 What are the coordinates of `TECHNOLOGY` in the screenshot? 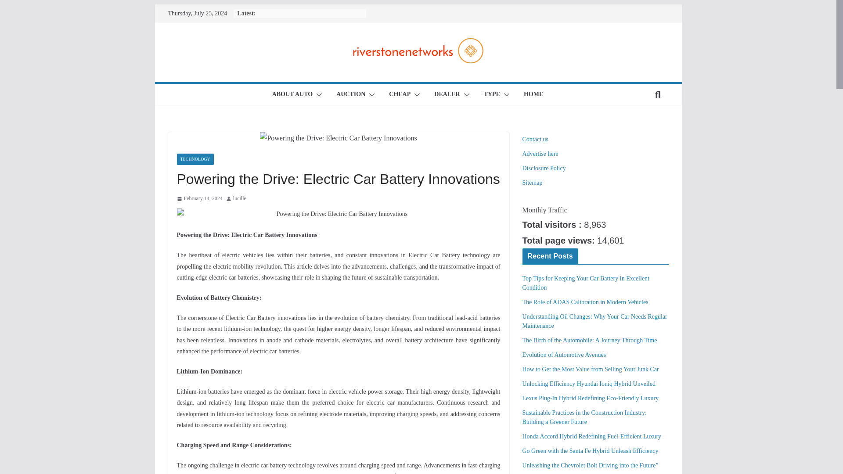 It's located at (195, 159).